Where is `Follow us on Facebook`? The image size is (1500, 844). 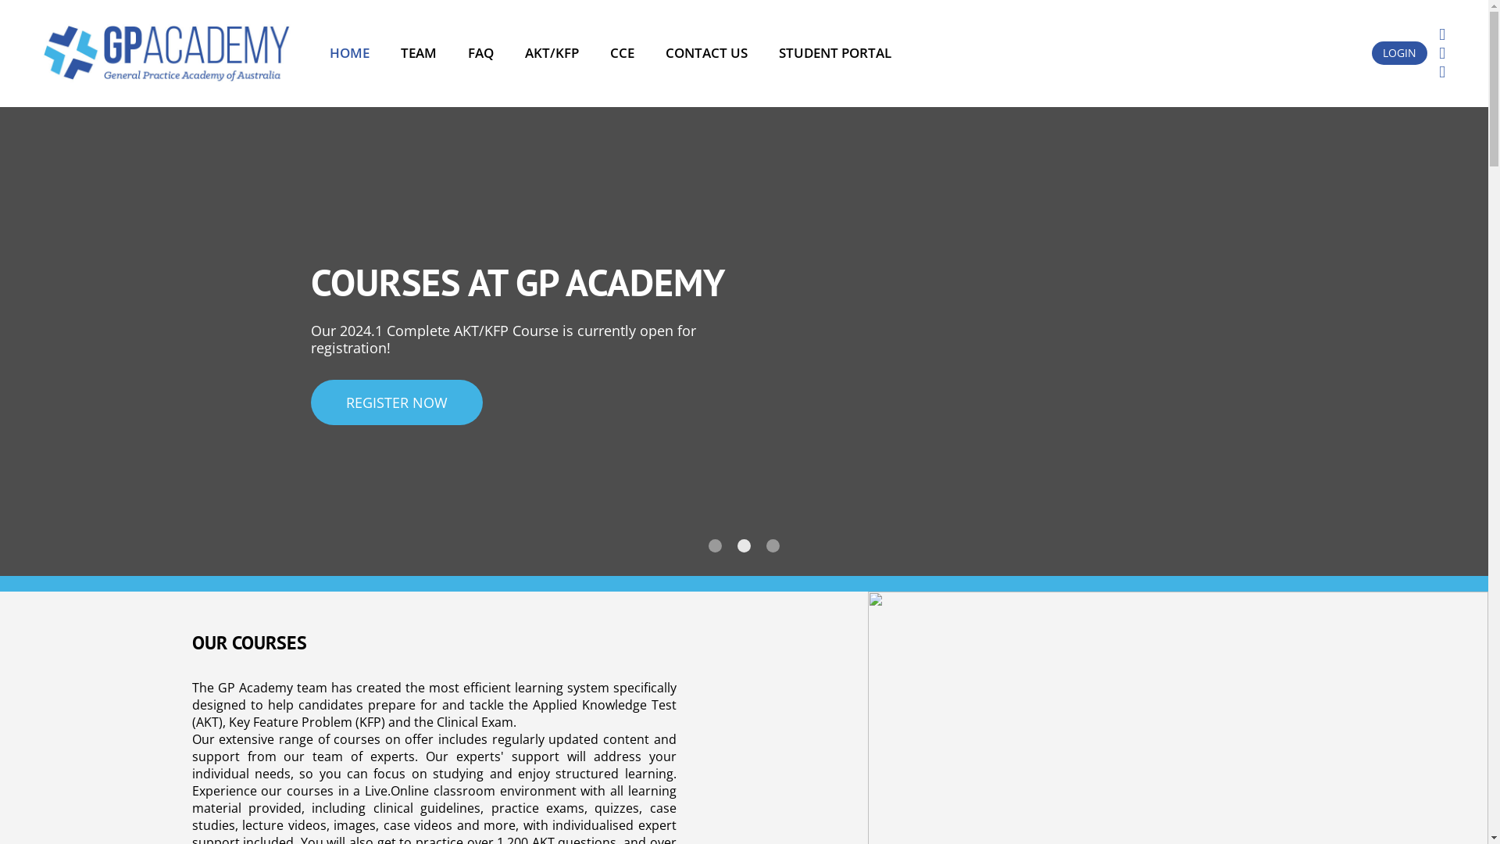
Follow us on Facebook is located at coordinates (1442, 34).